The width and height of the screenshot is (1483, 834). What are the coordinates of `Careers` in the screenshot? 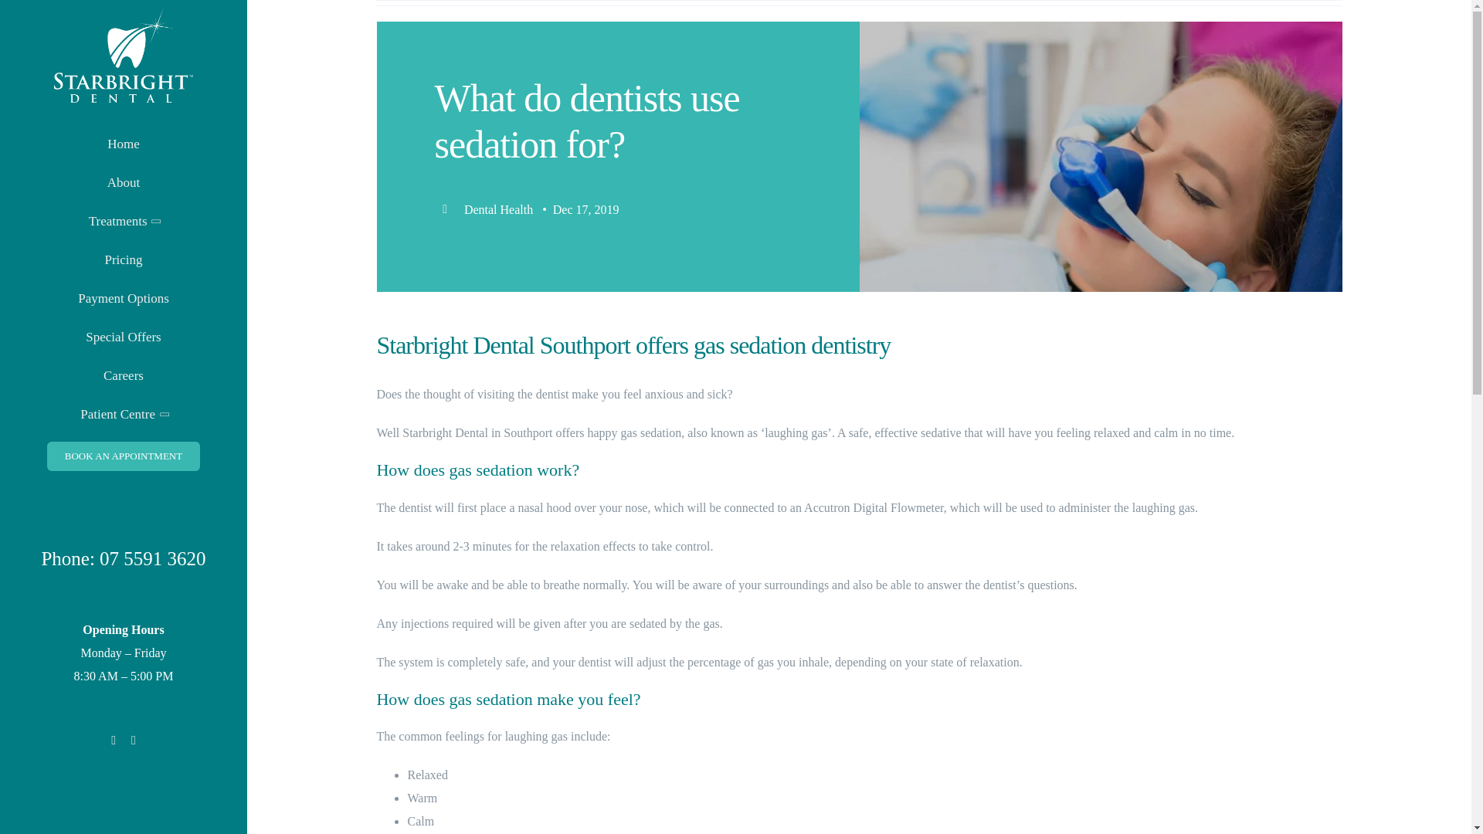 It's located at (124, 375).